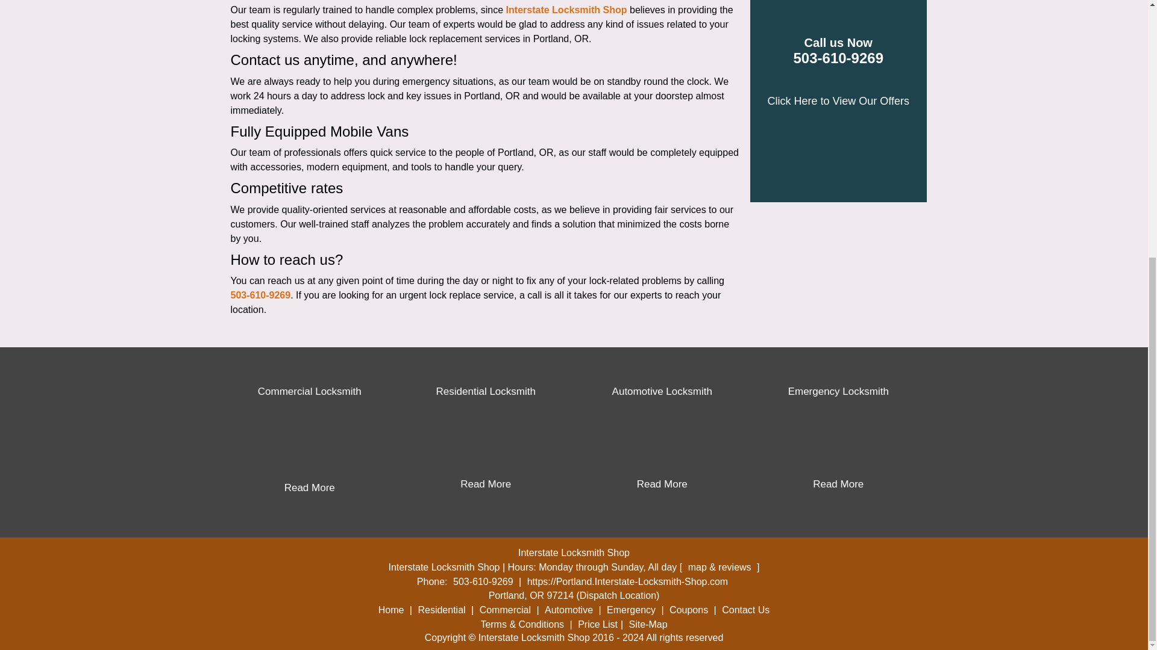 Image resolution: width=1157 pixels, height=650 pixels. I want to click on Residential, so click(441, 610).